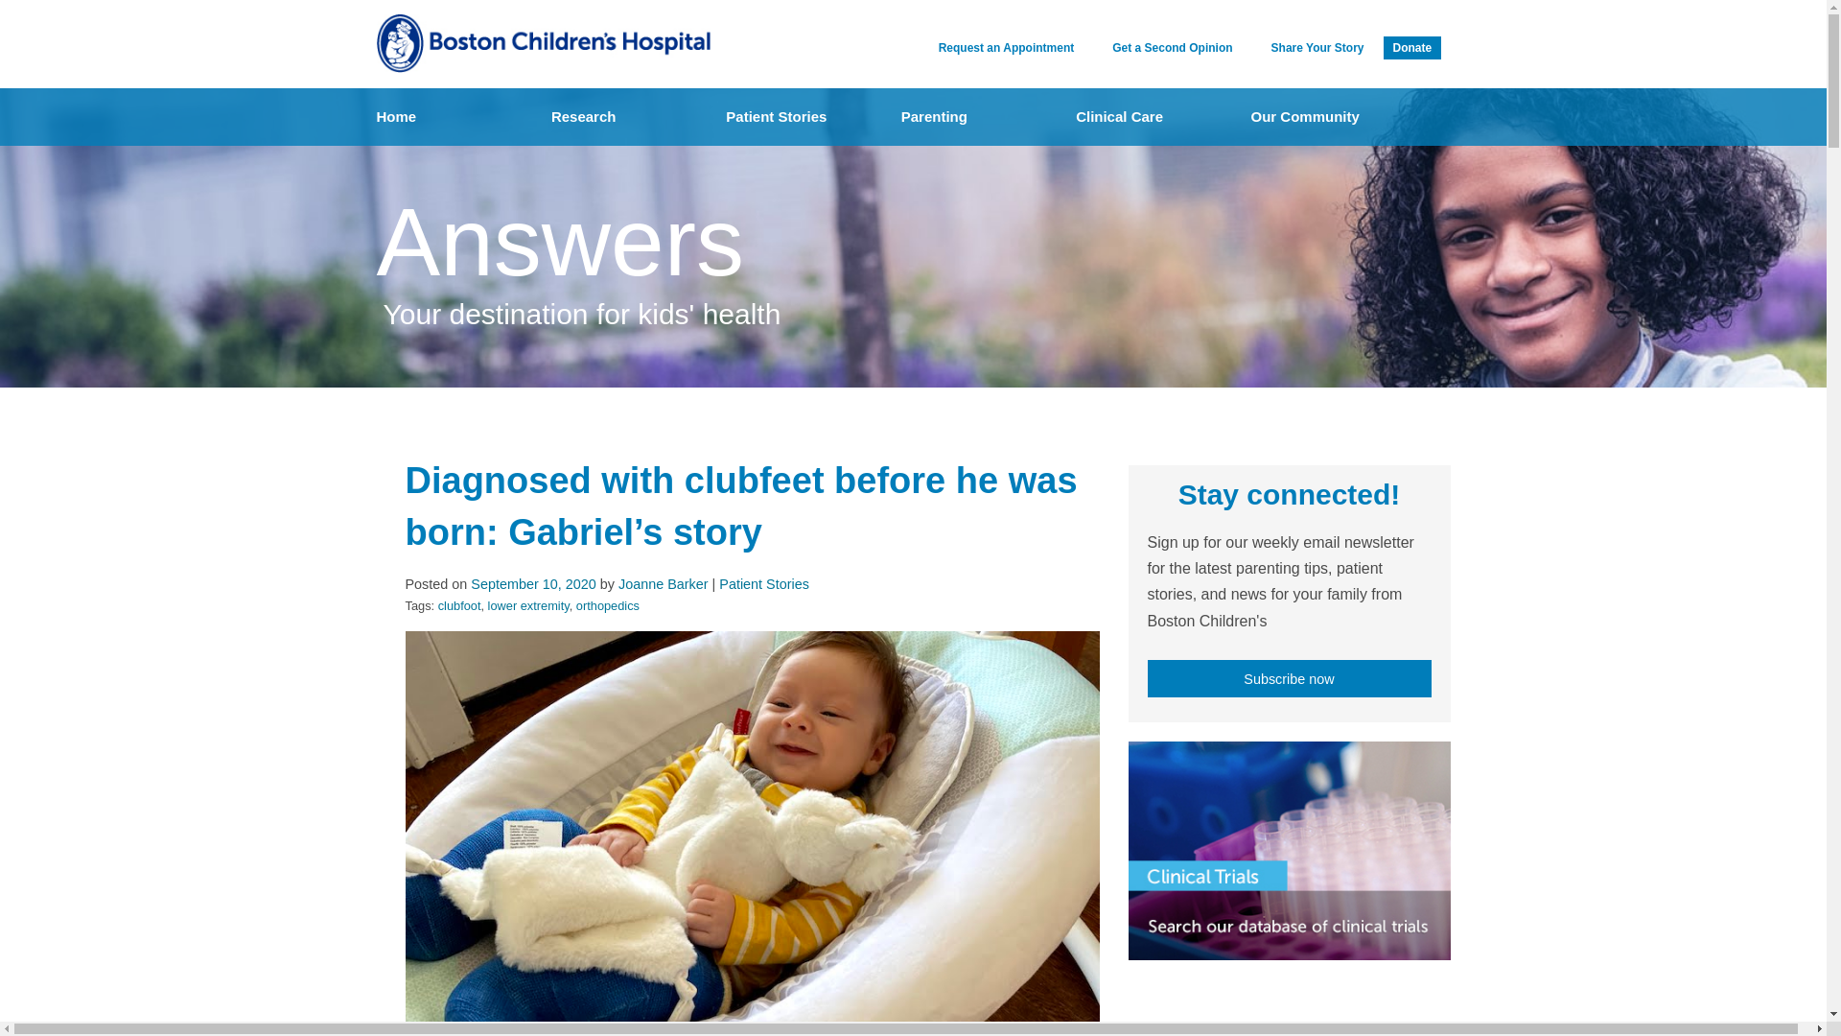 Image resolution: width=1841 pixels, height=1036 pixels. What do you see at coordinates (527, 606) in the screenshot?
I see `lower extremity` at bounding box center [527, 606].